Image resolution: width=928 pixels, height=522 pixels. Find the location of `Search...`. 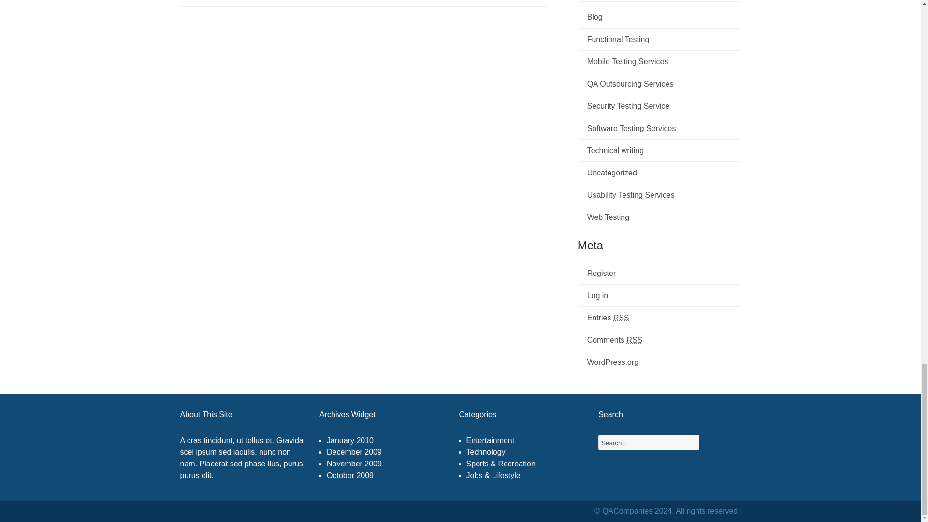

Search... is located at coordinates (649, 443).